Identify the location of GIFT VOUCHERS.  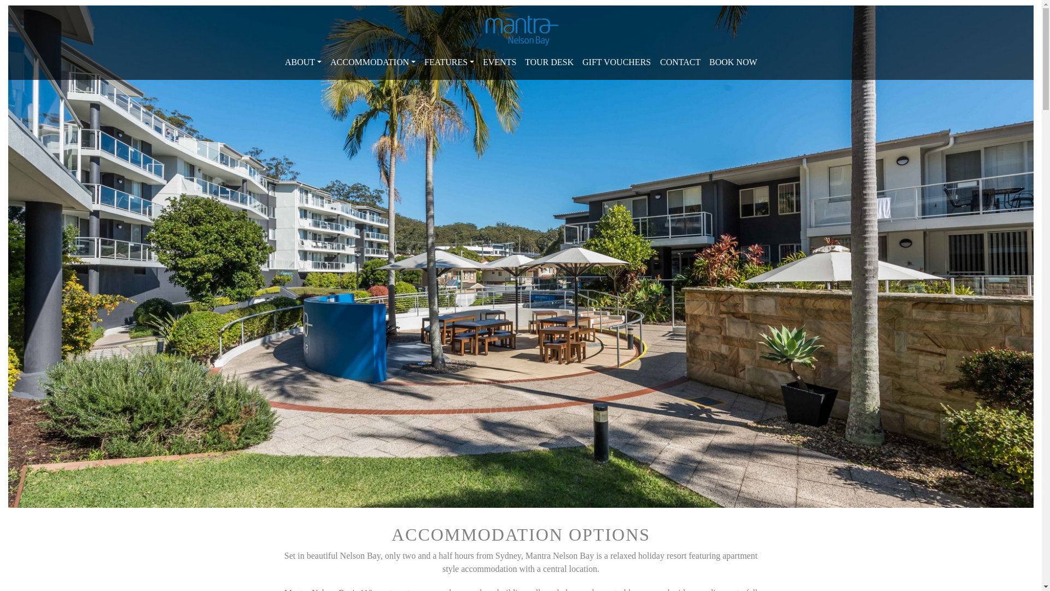
(617, 62).